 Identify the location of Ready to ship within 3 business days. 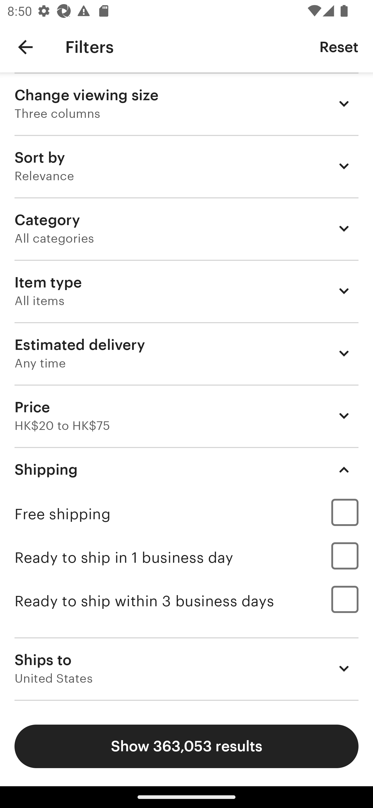
(187, 601).